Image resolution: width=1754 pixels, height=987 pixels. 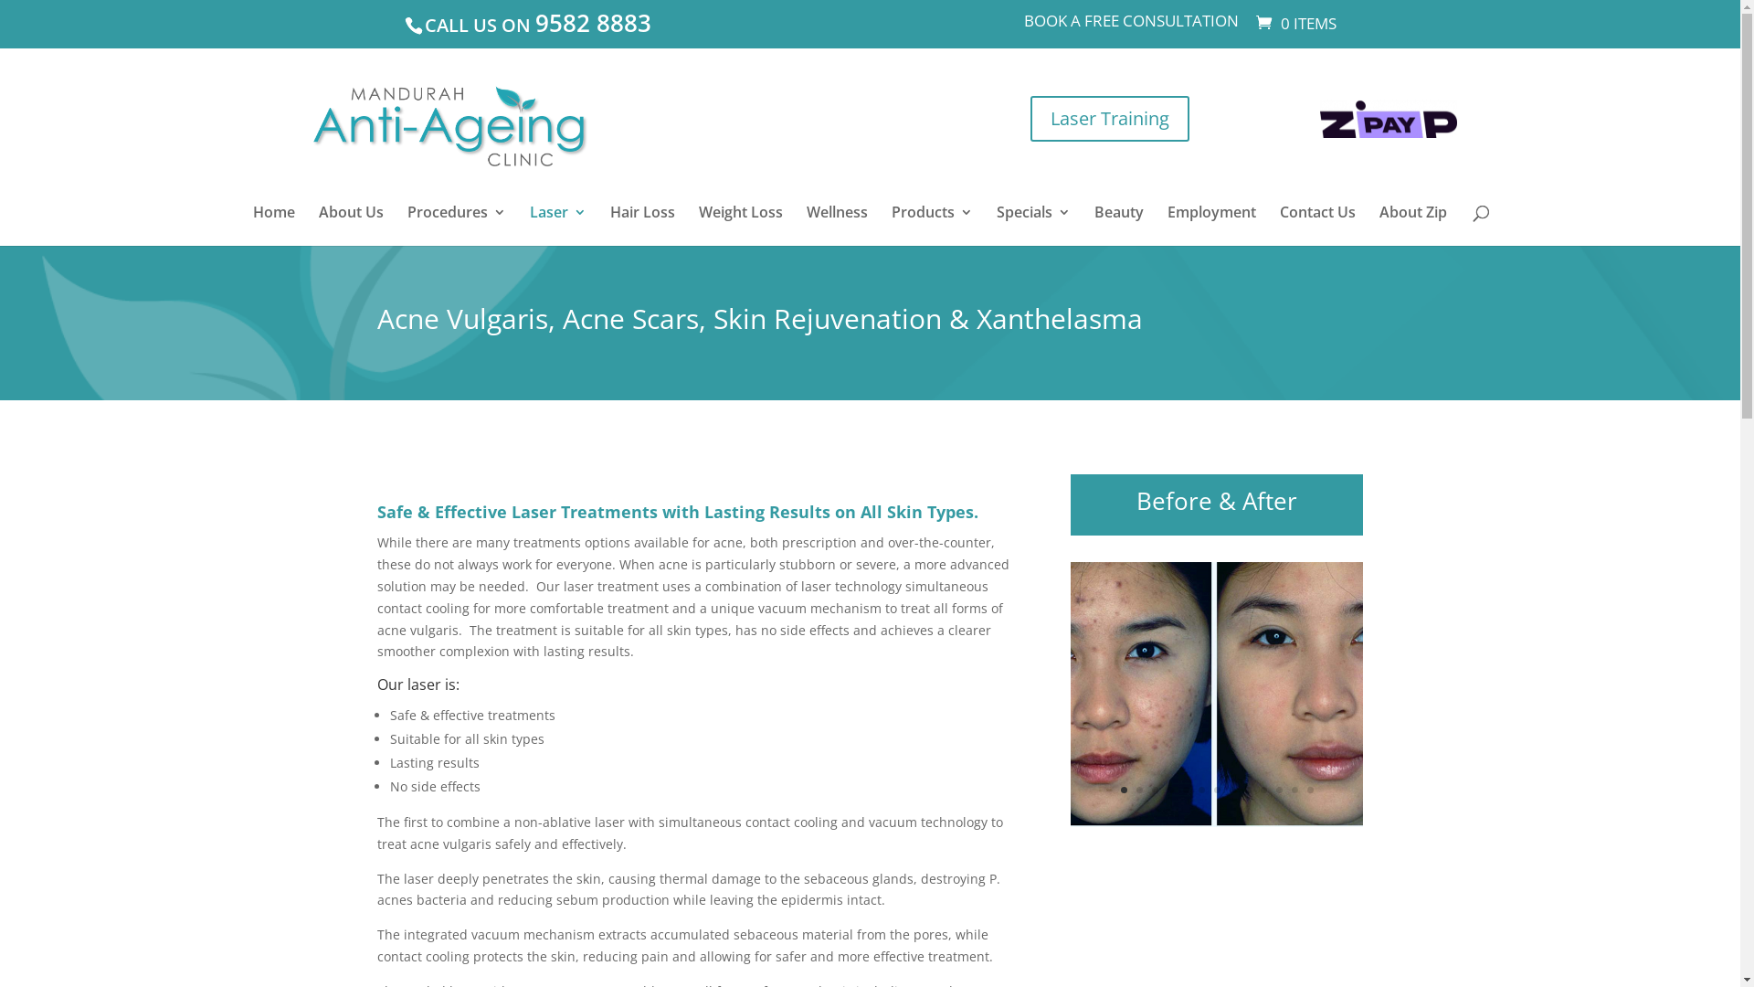 What do you see at coordinates (1186, 790) in the screenshot?
I see `5` at bounding box center [1186, 790].